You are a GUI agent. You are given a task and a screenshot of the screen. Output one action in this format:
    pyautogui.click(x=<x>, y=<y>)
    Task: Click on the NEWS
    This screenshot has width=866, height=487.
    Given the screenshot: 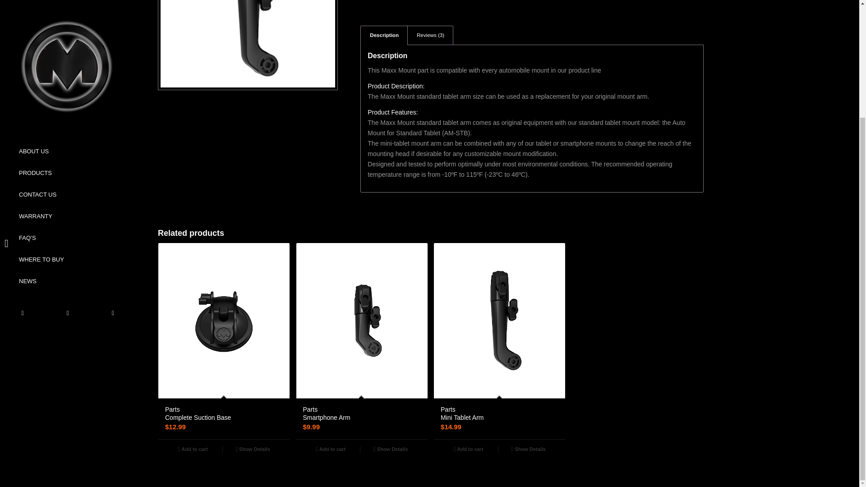 What is the action you would take?
    pyautogui.click(x=68, y=133)
    